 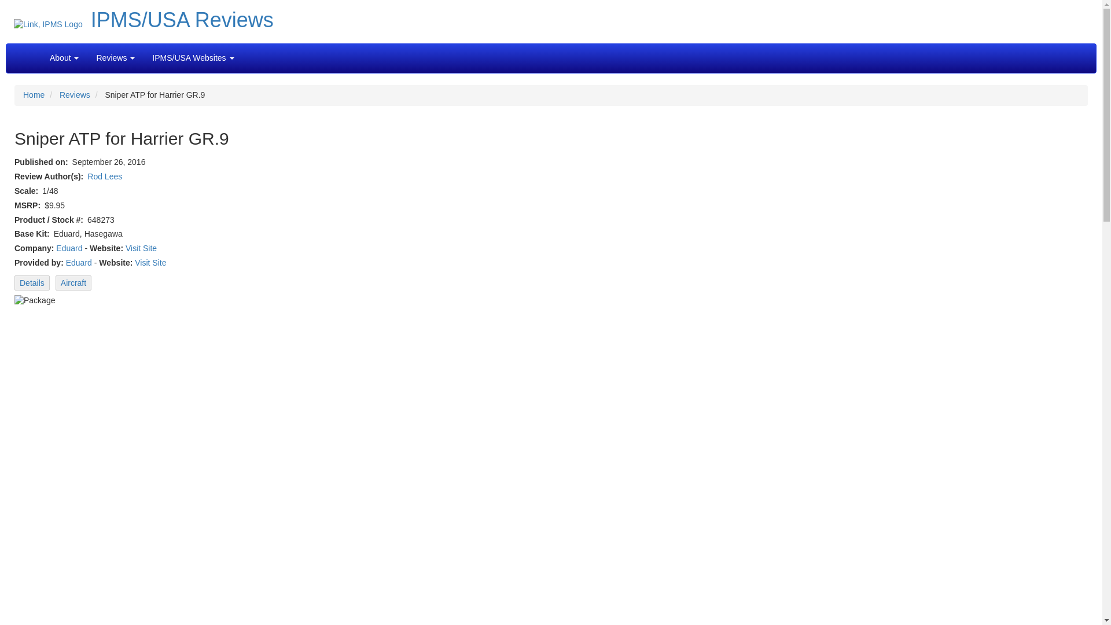 What do you see at coordinates (141, 248) in the screenshot?
I see `Visit Site` at bounding box center [141, 248].